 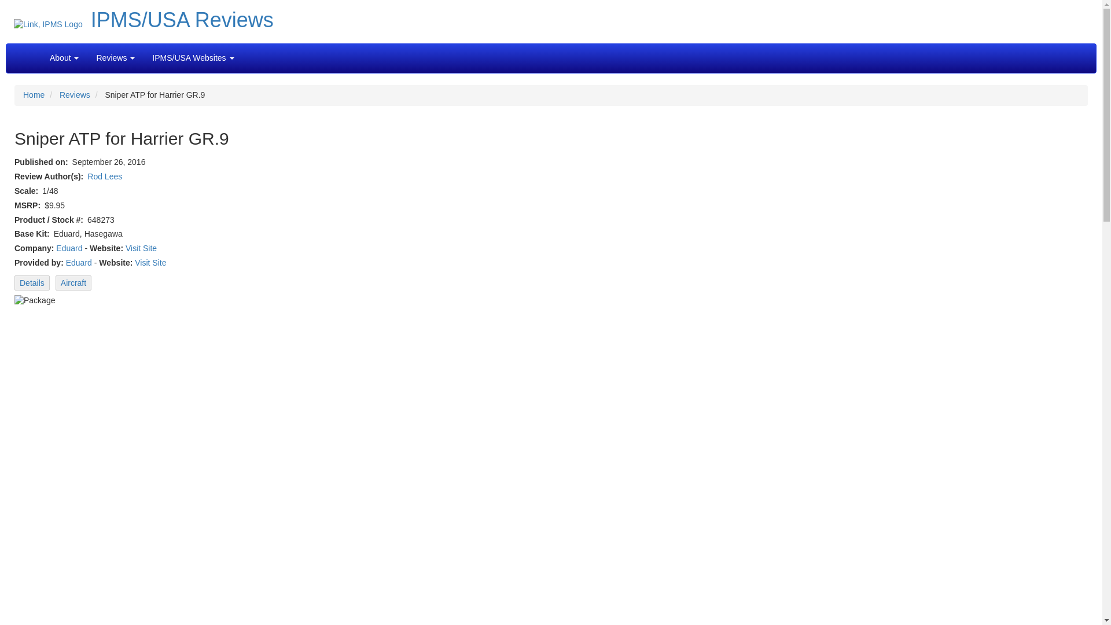 What do you see at coordinates (141, 248) in the screenshot?
I see `Visit Site` at bounding box center [141, 248].